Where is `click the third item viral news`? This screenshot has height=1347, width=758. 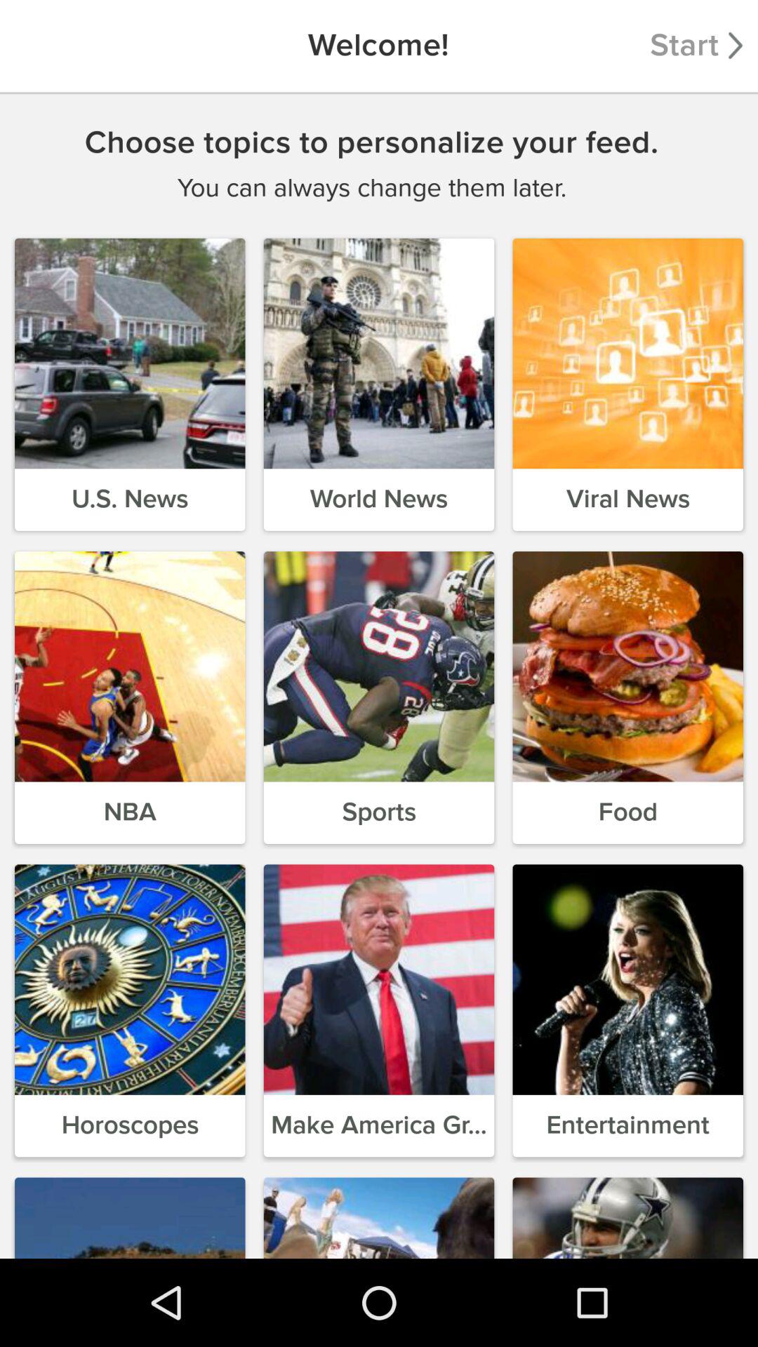 click the third item viral news is located at coordinates (627, 384).